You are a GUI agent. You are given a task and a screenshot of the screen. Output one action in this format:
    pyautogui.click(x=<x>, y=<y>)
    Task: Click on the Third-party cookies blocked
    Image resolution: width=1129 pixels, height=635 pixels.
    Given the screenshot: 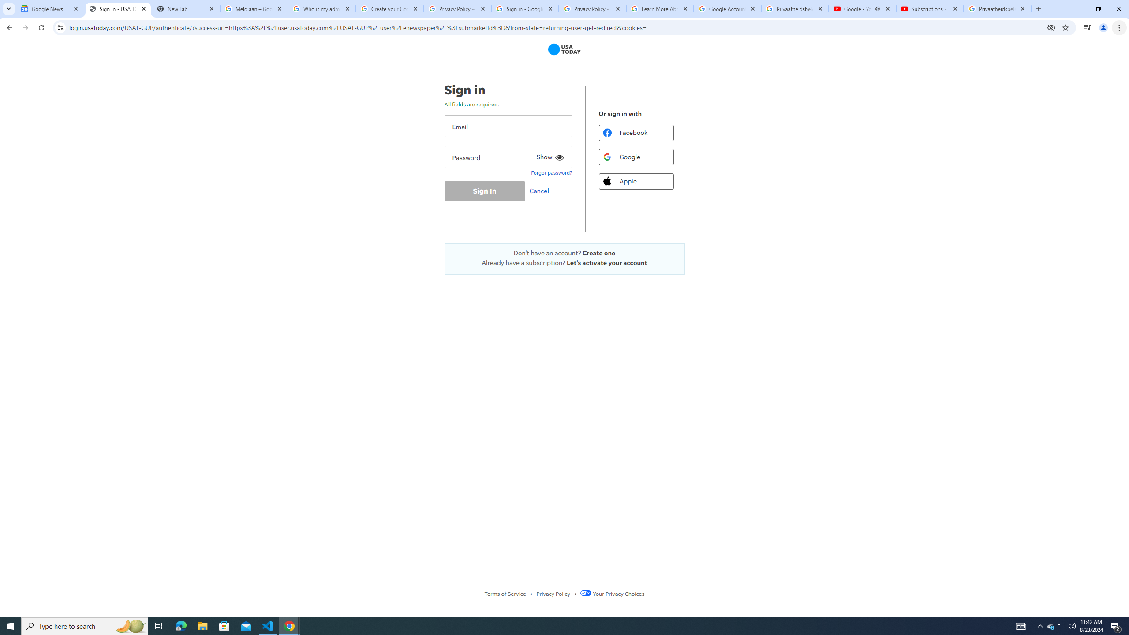 What is the action you would take?
    pyautogui.click(x=1051, y=27)
    